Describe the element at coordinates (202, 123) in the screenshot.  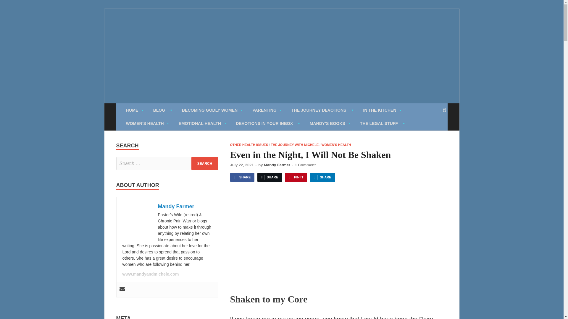
I see `EMOTIONAL HEALTH` at that location.